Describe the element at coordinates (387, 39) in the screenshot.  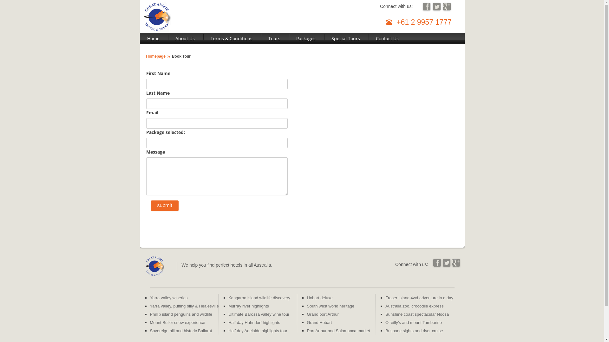
I see `Contact Us` at that location.